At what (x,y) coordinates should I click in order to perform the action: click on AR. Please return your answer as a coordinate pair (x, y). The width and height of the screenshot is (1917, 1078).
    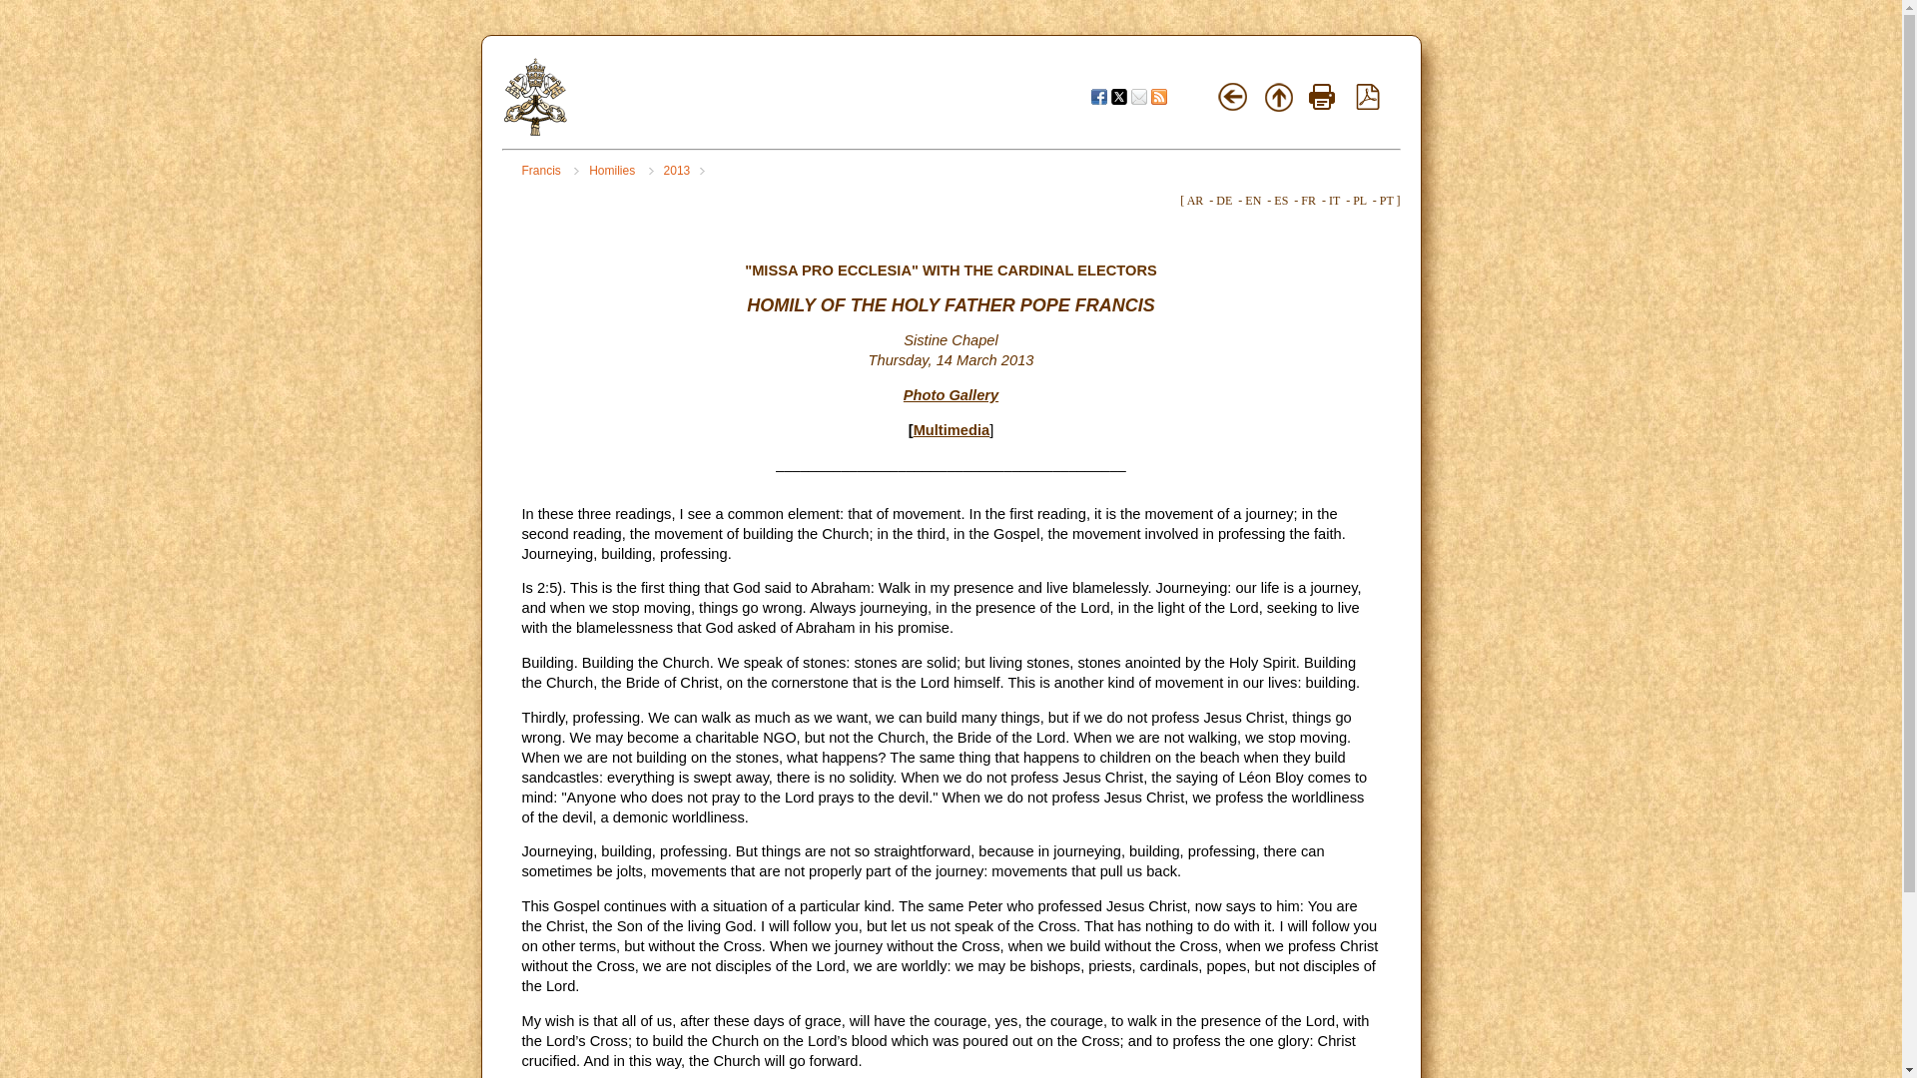
    Looking at the image, I should click on (1194, 201).